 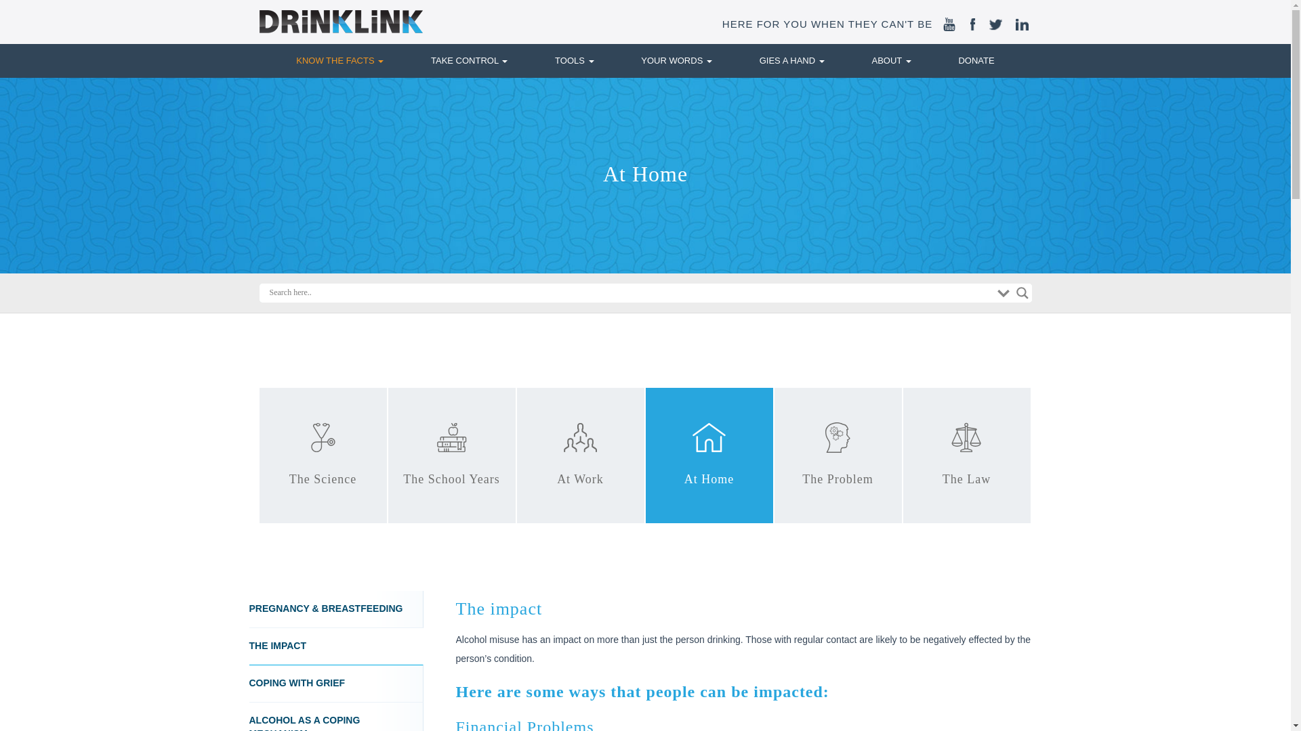 What do you see at coordinates (891, 60) in the screenshot?
I see `ABOUT` at bounding box center [891, 60].